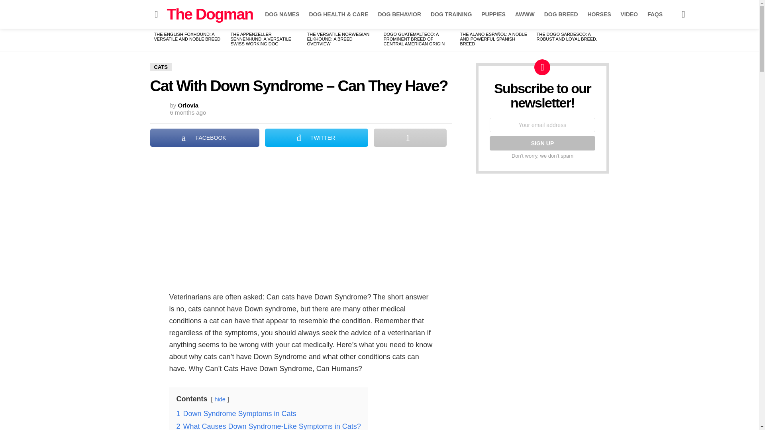 The height and width of the screenshot is (430, 765). I want to click on Posts by Orlovia, so click(188, 105).